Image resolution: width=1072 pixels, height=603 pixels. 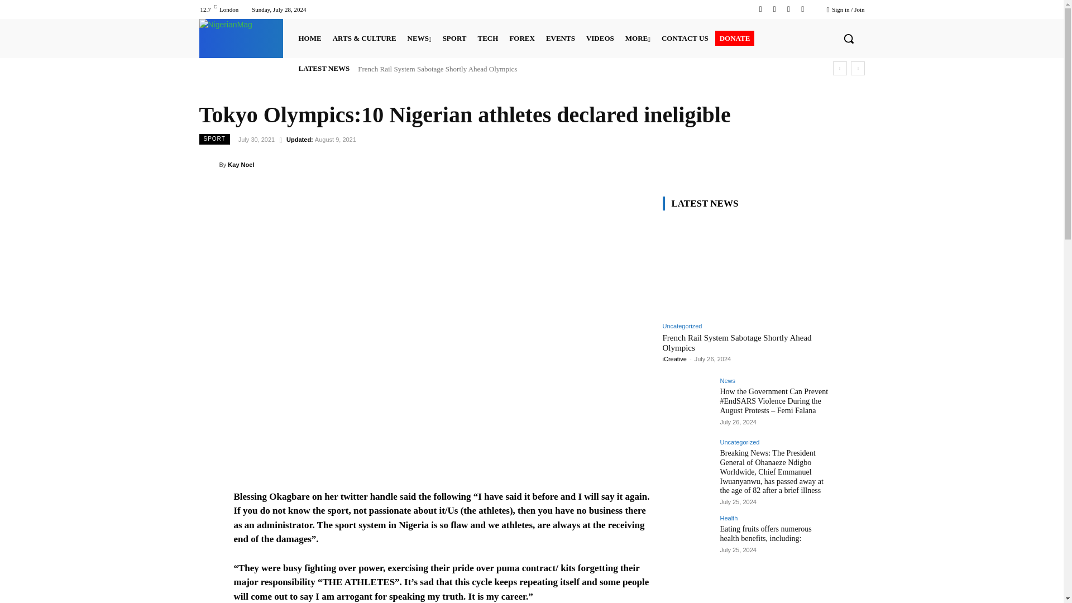 I want to click on NEWS, so click(x=419, y=38).